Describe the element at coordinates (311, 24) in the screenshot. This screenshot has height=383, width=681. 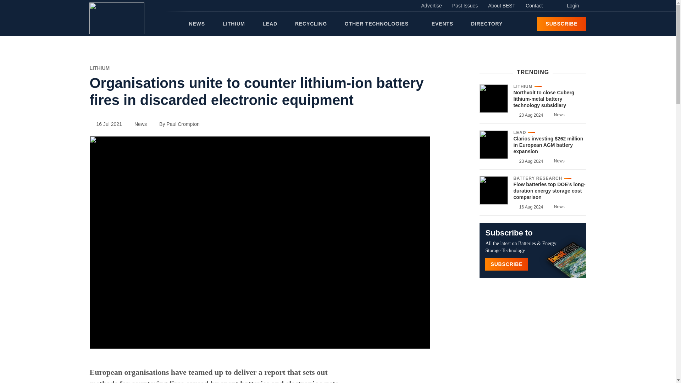
I see `RECYCLING` at that location.